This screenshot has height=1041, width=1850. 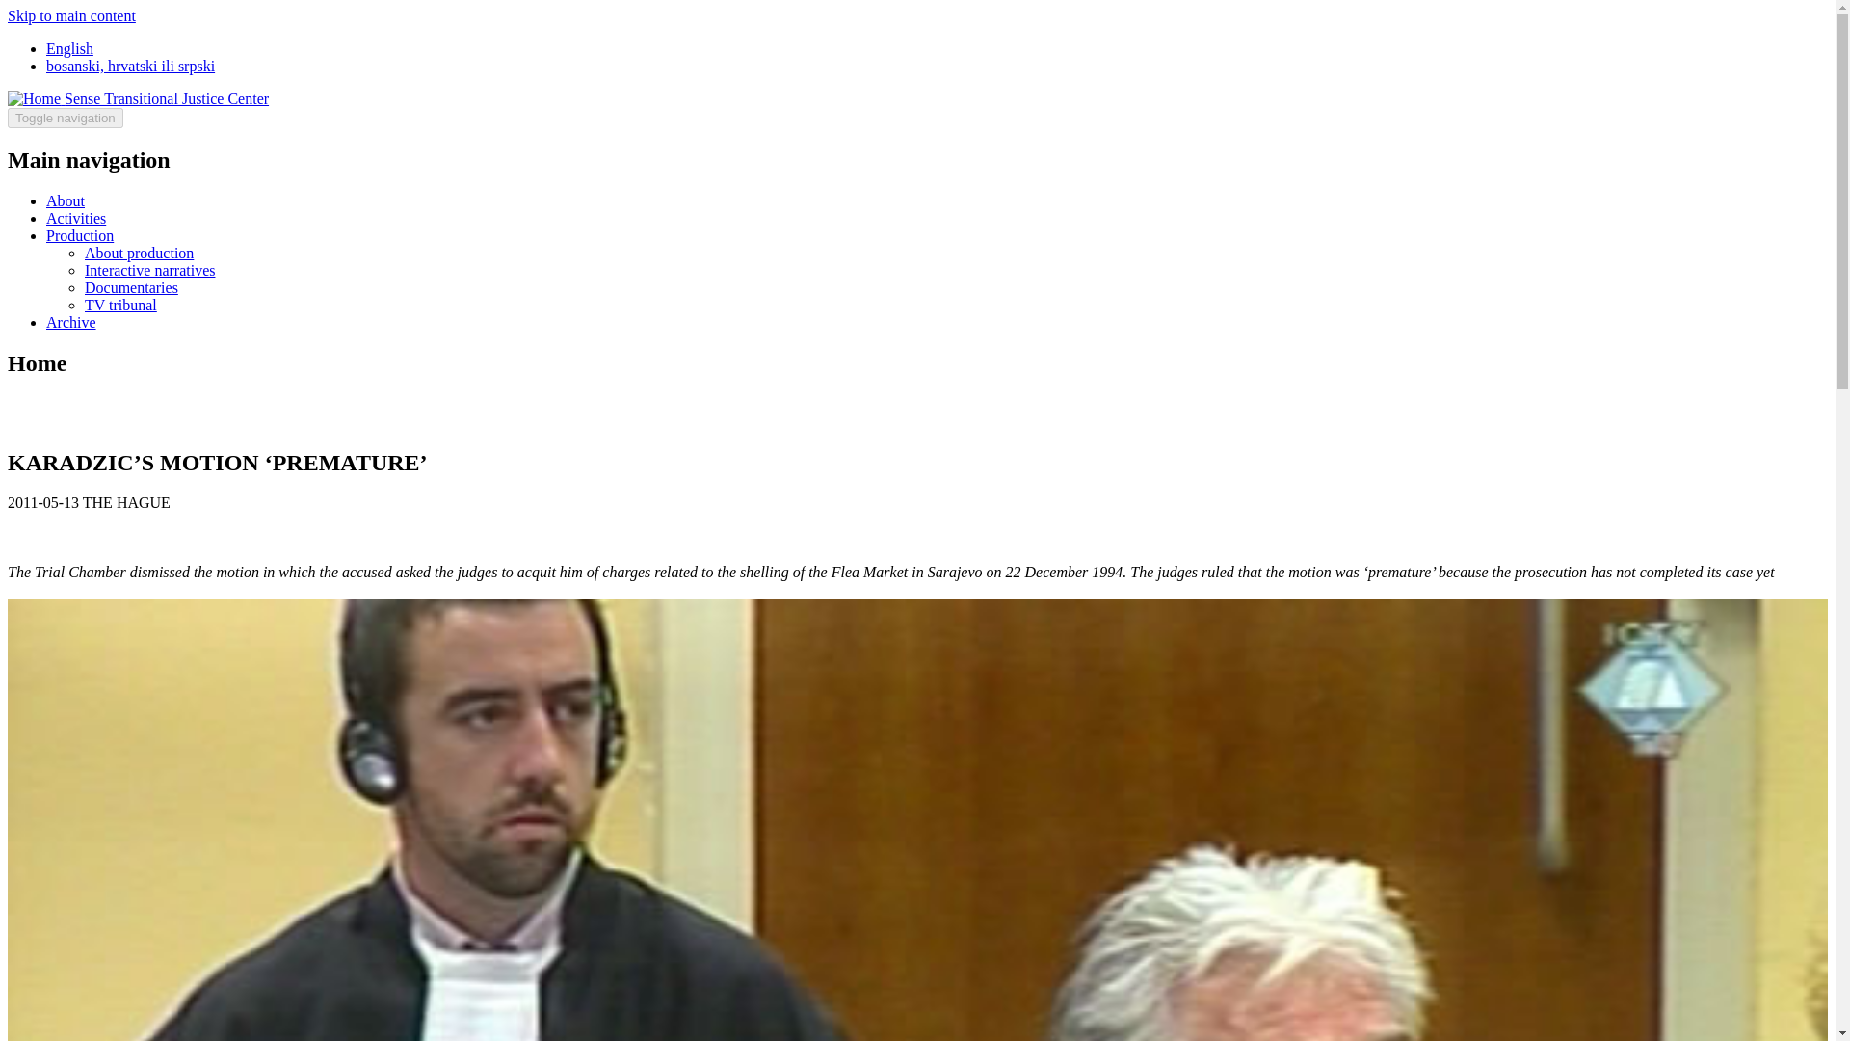 What do you see at coordinates (79, 235) in the screenshot?
I see `Production` at bounding box center [79, 235].